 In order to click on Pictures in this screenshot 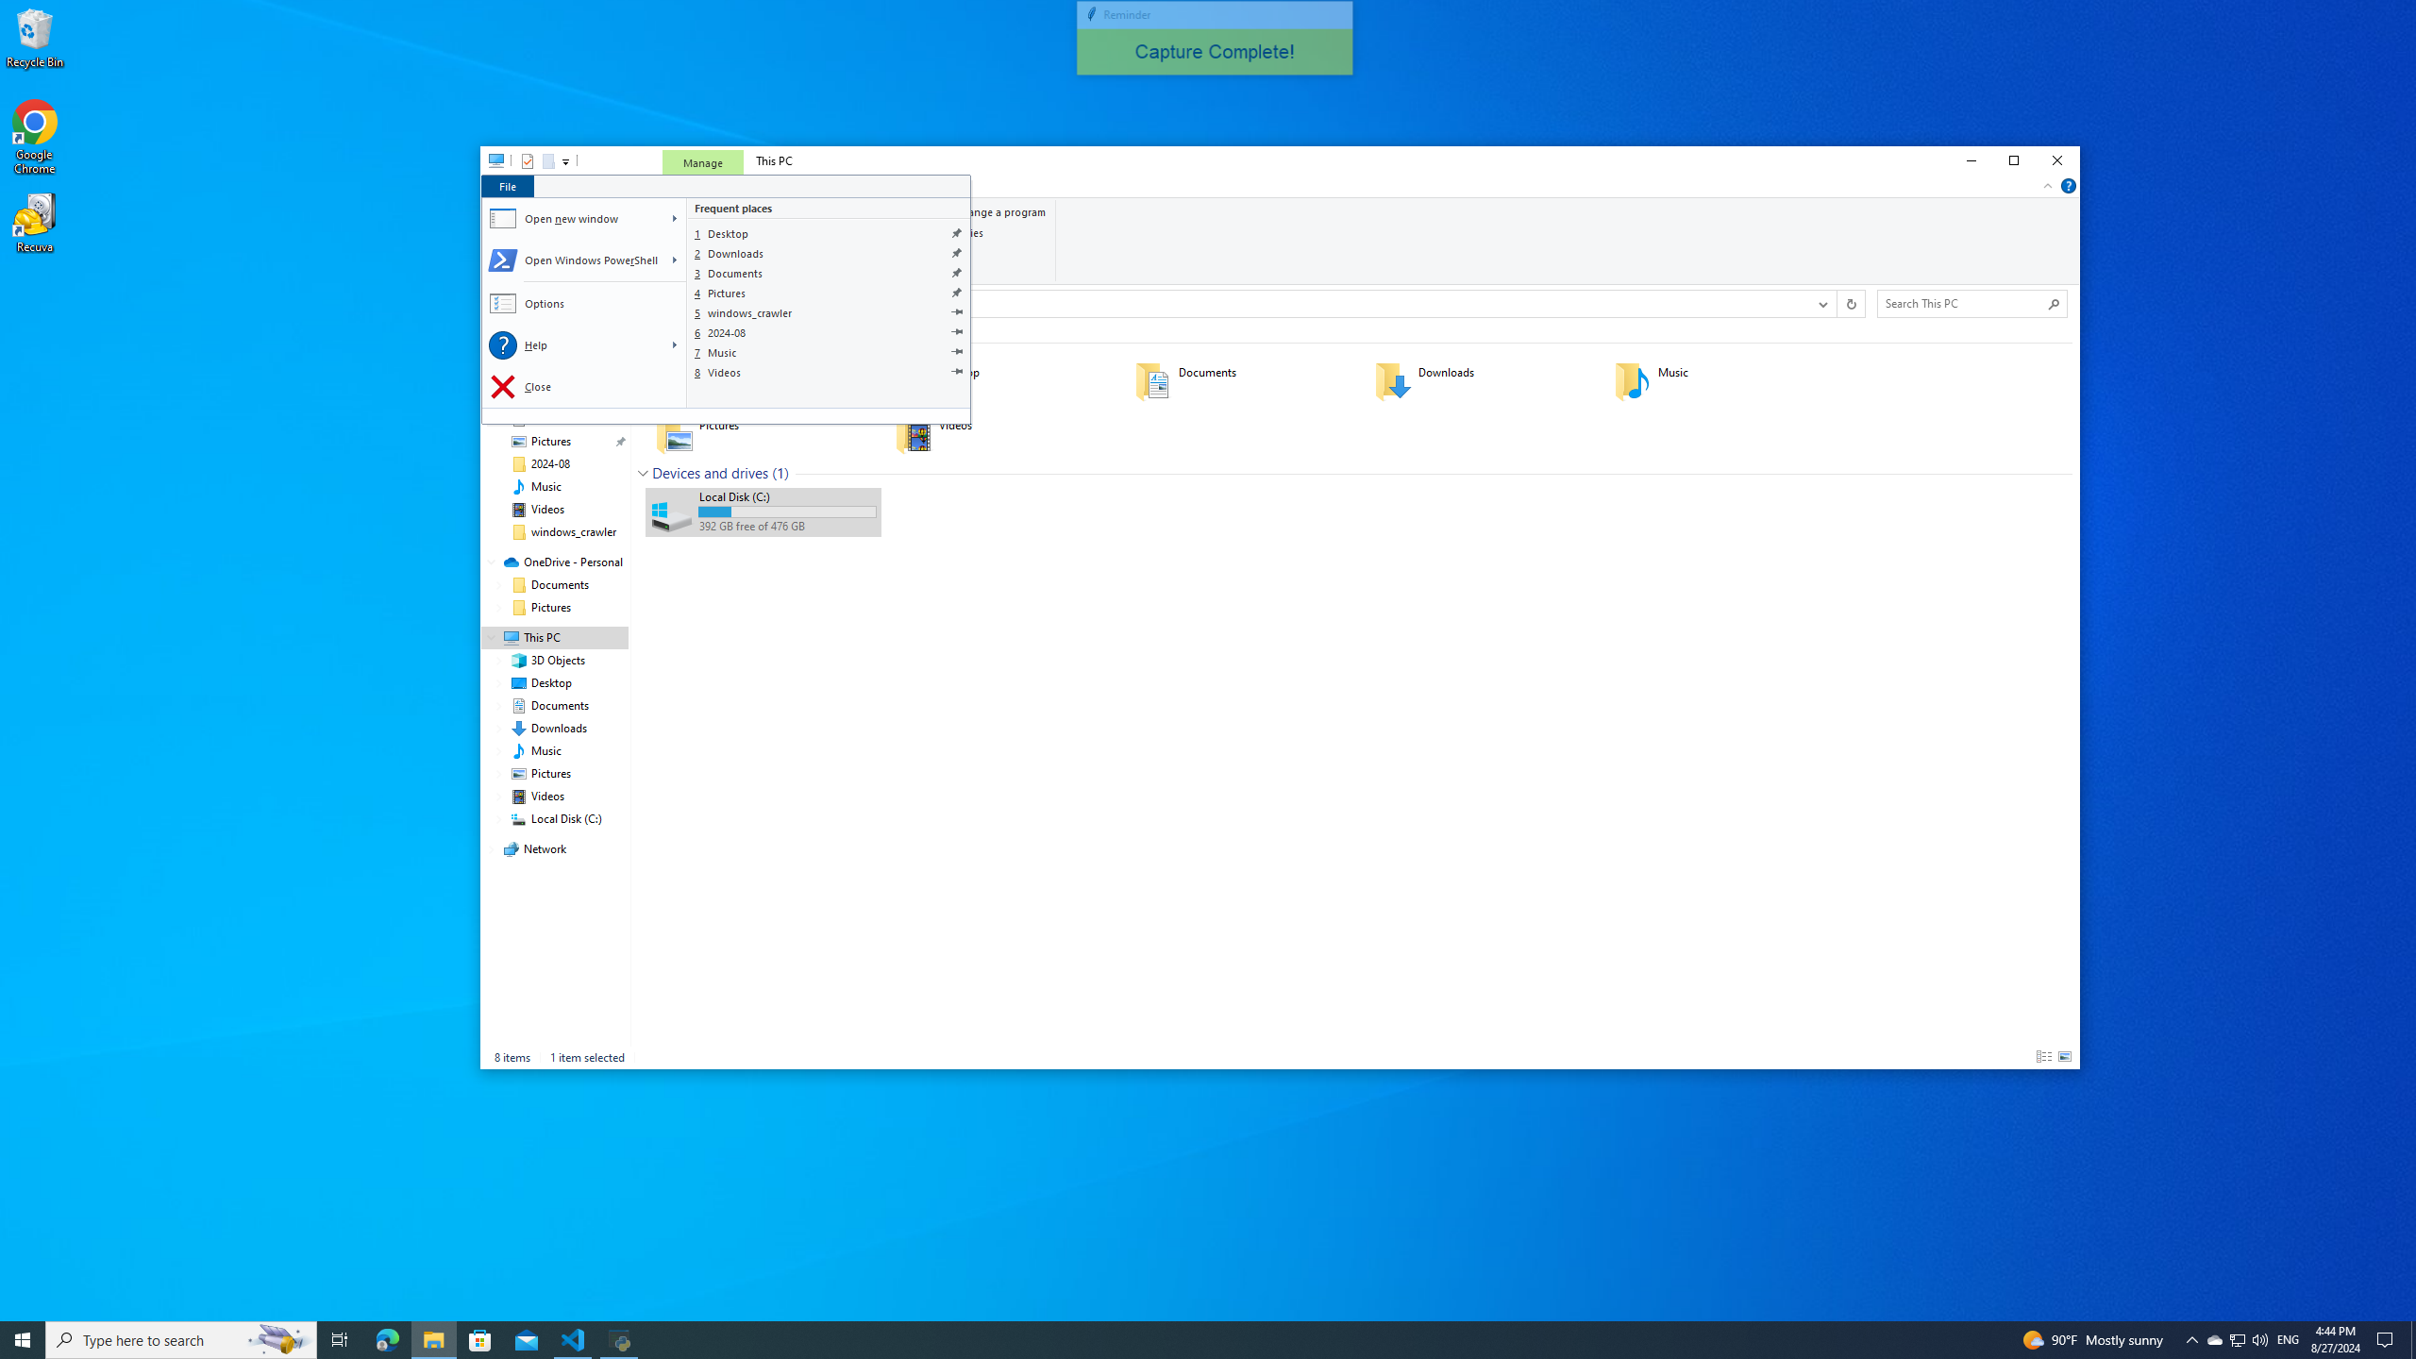, I will do `click(830, 293)`.